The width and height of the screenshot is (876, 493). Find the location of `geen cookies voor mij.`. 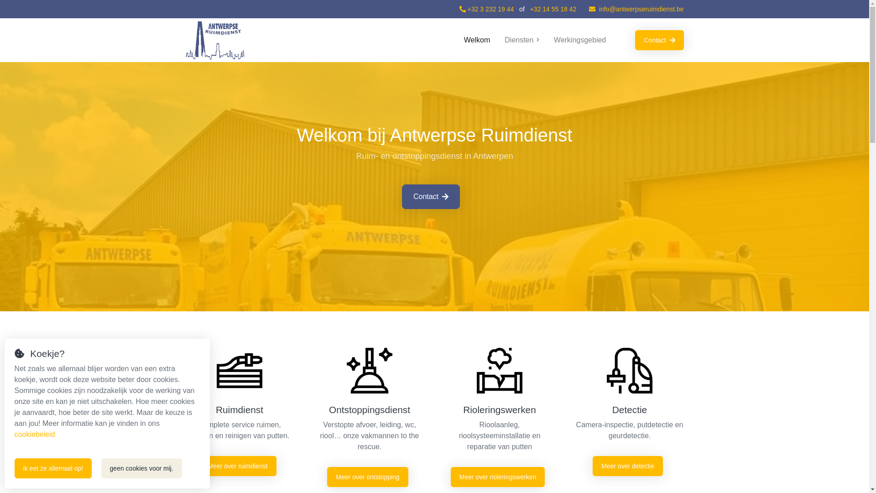

geen cookies voor mij. is located at coordinates (141, 468).